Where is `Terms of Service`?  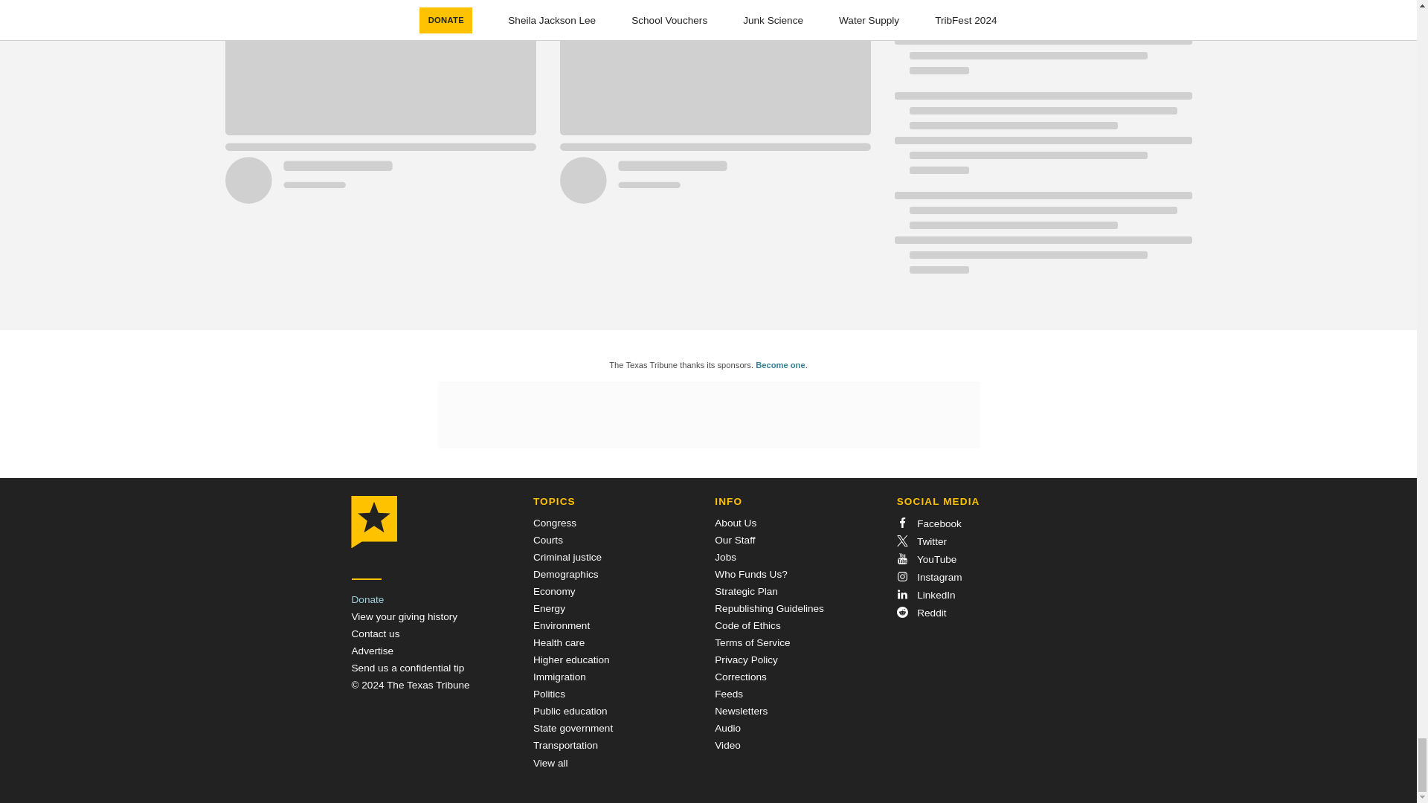 Terms of Service is located at coordinates (752, 642).